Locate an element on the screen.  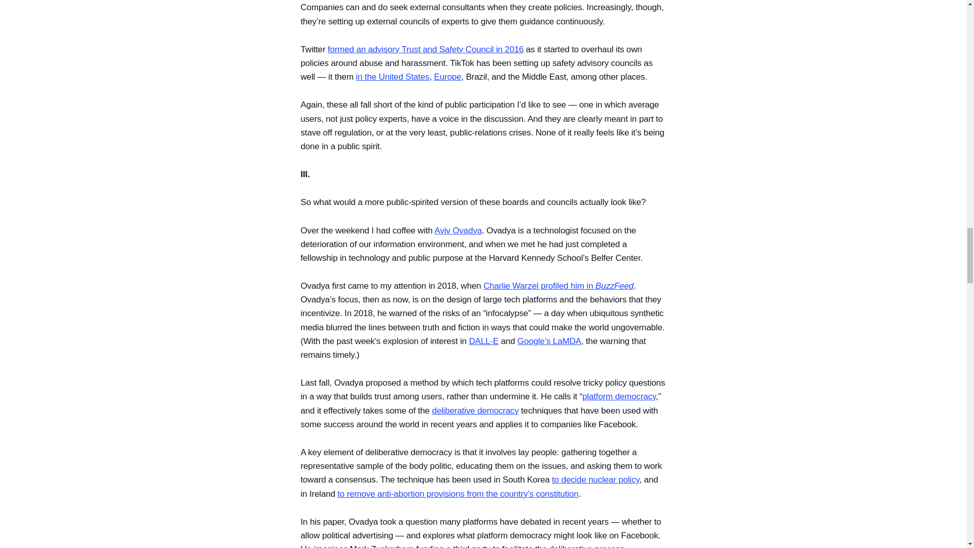
in the United States is located at coordinates (392, 76).